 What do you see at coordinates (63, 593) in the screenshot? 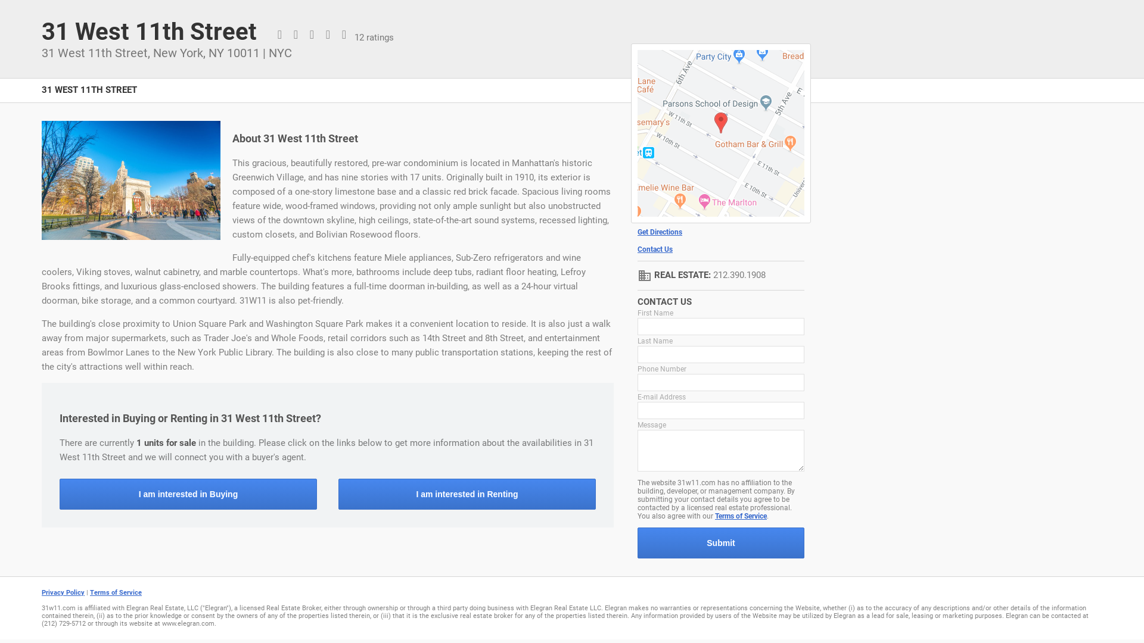
I see `Privacy Policy` at bounding box center [63, 593].